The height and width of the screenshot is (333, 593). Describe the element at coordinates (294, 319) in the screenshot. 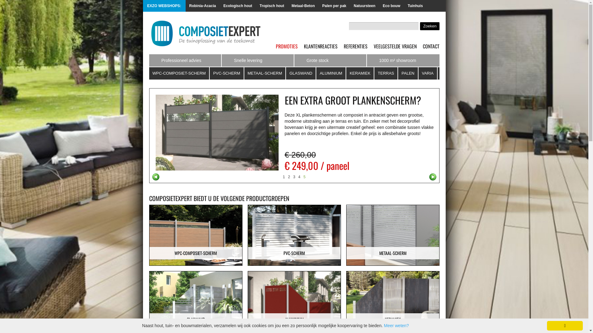

I see `ALUMINIUM` at that location.